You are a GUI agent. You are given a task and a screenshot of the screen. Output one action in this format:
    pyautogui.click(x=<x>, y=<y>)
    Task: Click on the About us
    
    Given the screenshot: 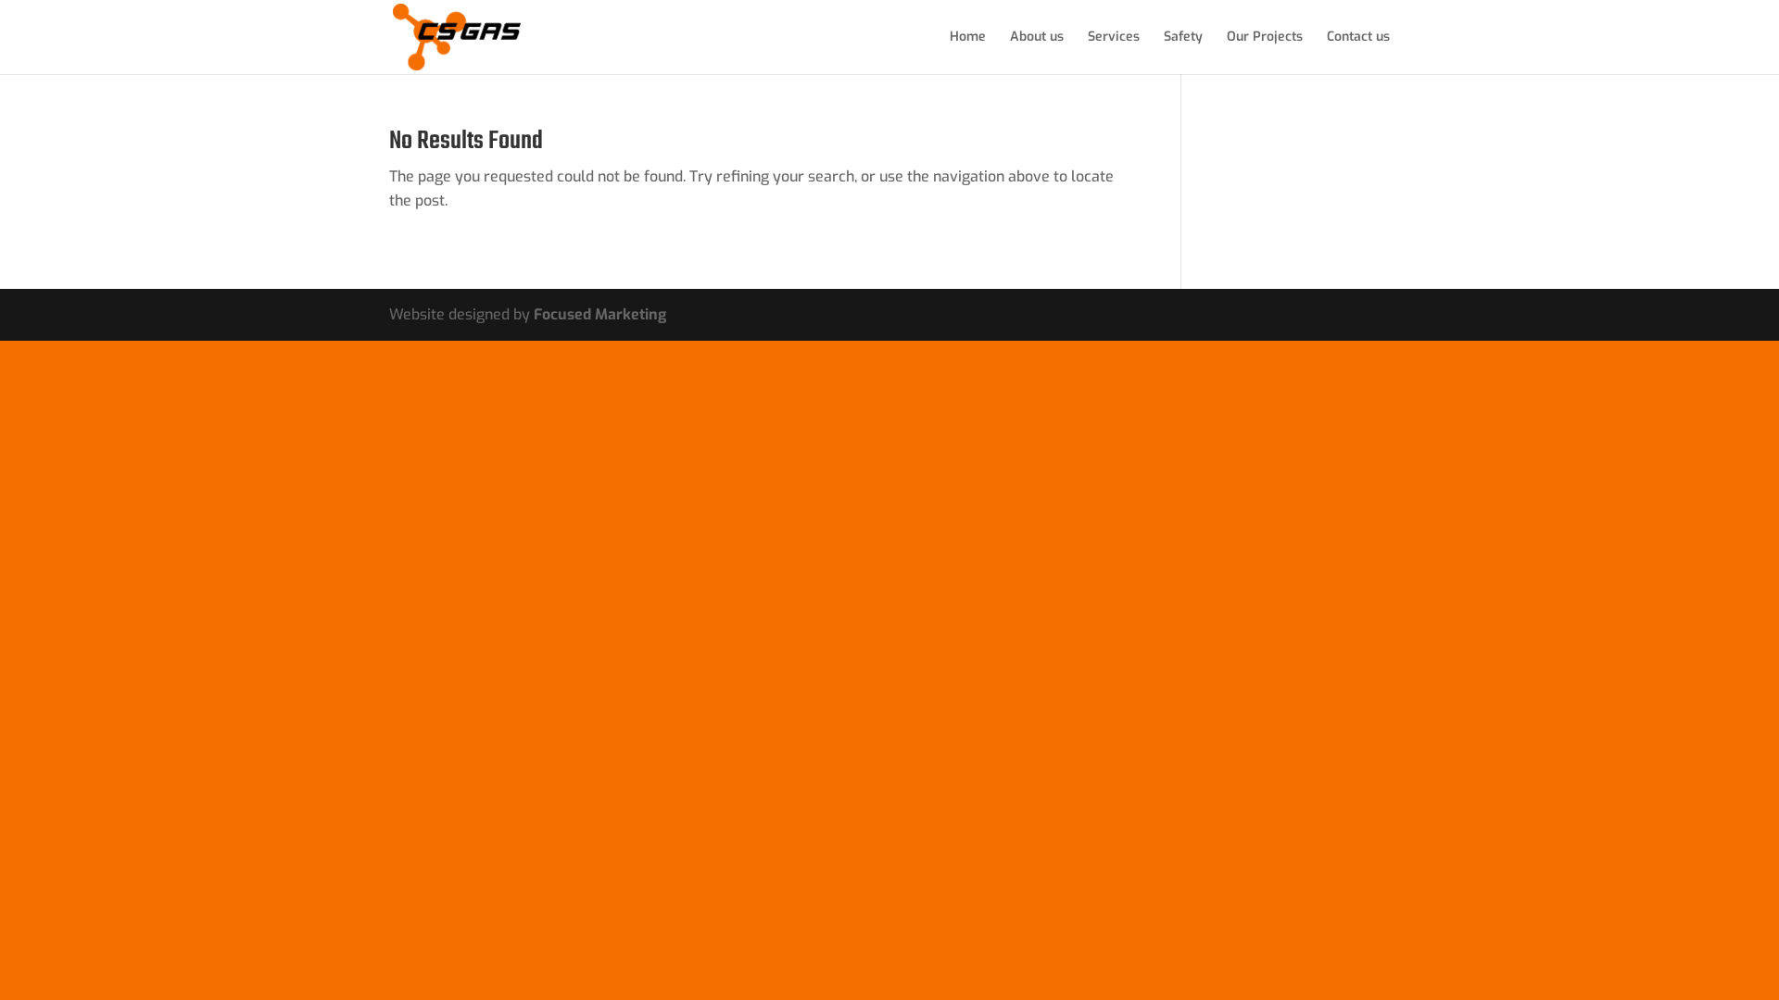 What is the action you would take?
    pyautogui.click(x=1037, y=52)
    